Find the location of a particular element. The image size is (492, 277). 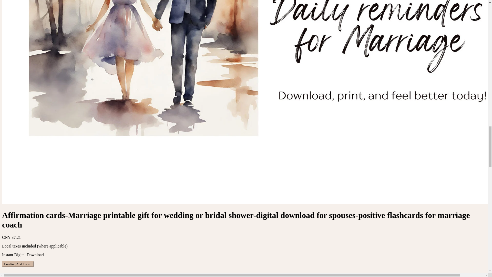

Loading Add to cart is located at coordinates (17, 264).